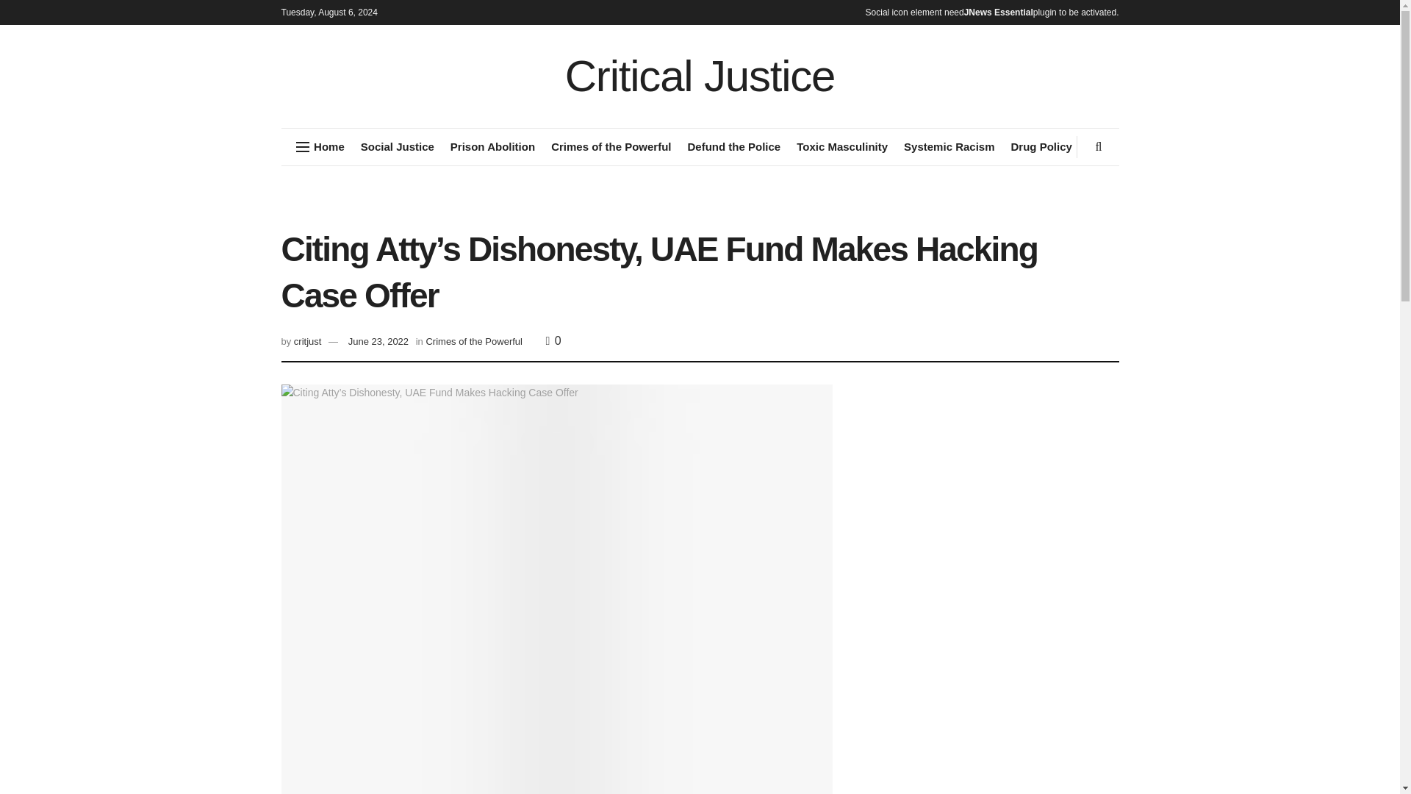 The width and height of the screenshot is (1411, 794). What do you see at coordinates (611, 146) in the screenshot?
I see `Crimes of the Powerful` at bounding box center [611, 146].